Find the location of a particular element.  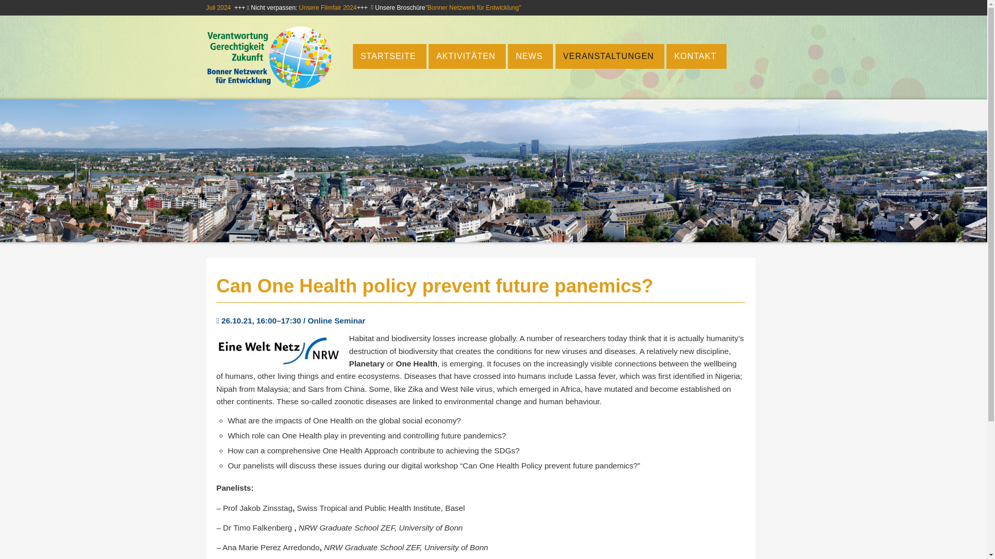

KONTAKT is located at coordinates (696, 56).